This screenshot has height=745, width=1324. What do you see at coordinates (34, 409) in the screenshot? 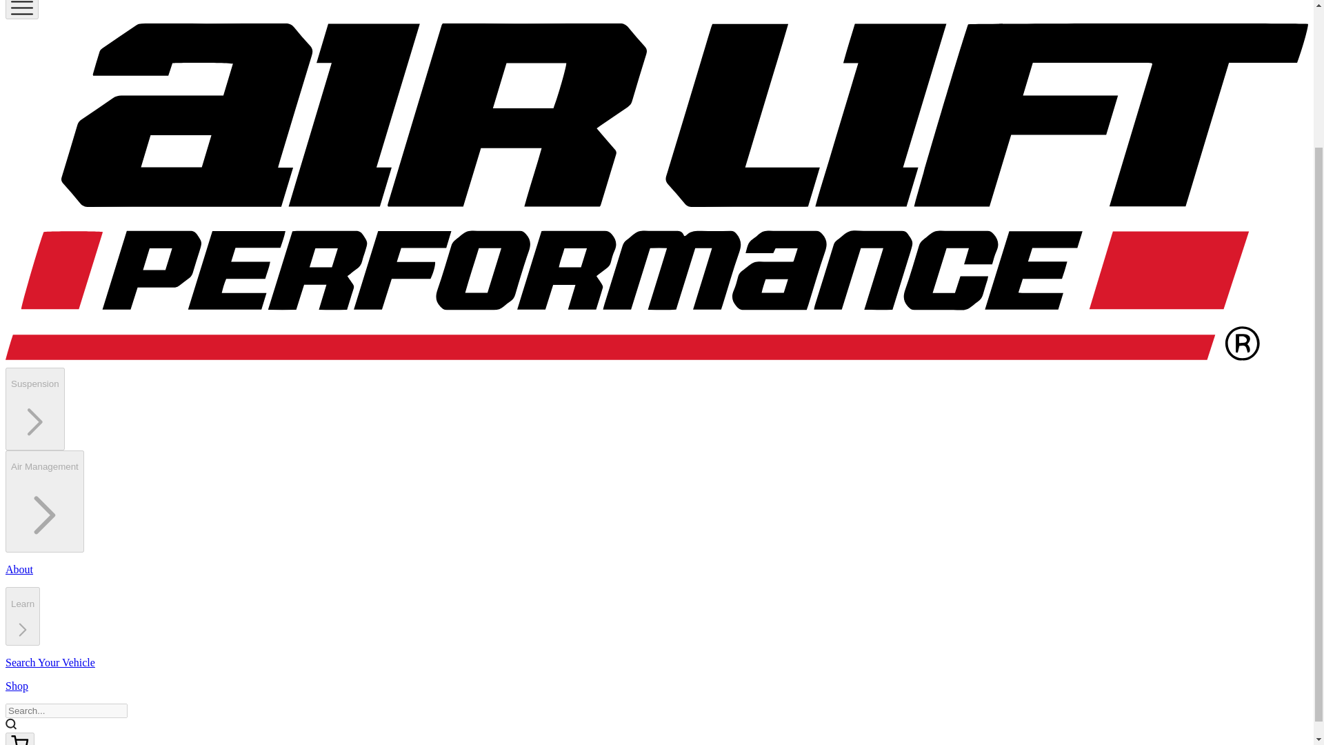
I see `Suspension` at bounding box center [34, 409].